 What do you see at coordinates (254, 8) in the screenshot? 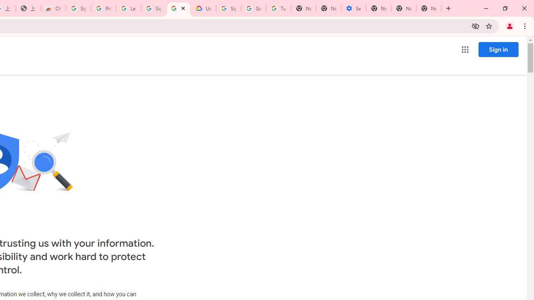
I see `Google Account Help` at bounding box center [254, 8].